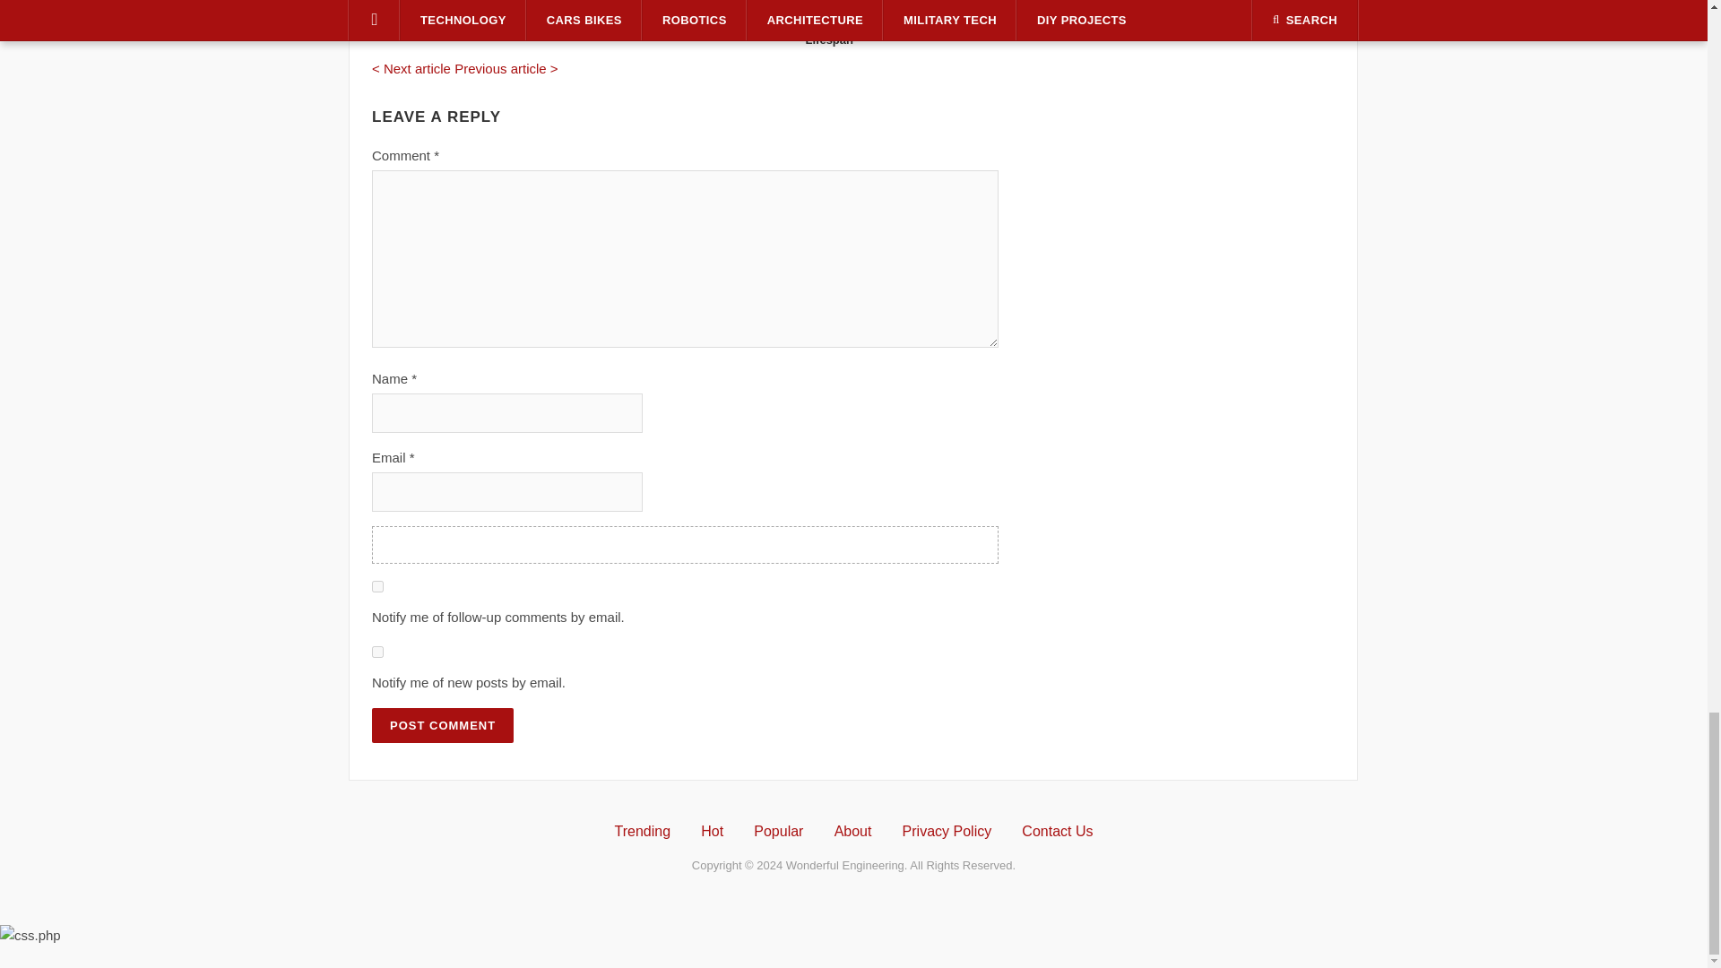  What do you see at coordinates (442, 725) in the screenshot?
I see `Post Comment` at bounding box center [442, 725].